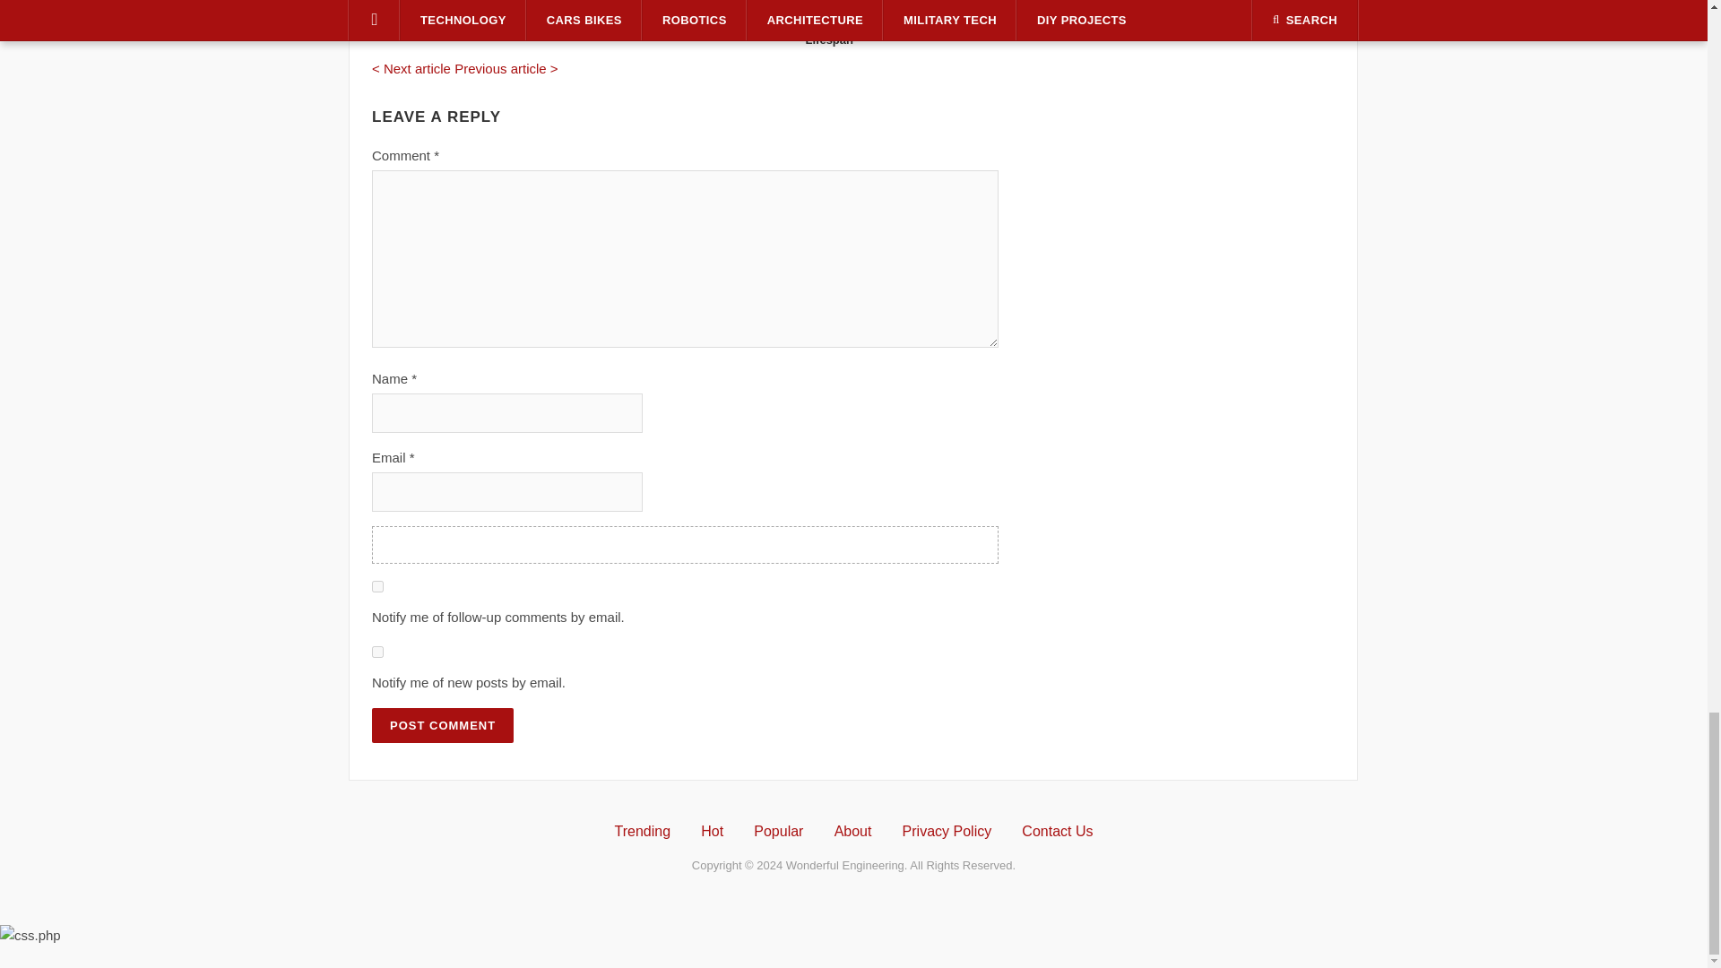  What do you see at coordinates (442, 725) in the screenshot?
I see `Post Comment` at bounding box center [442, 725].